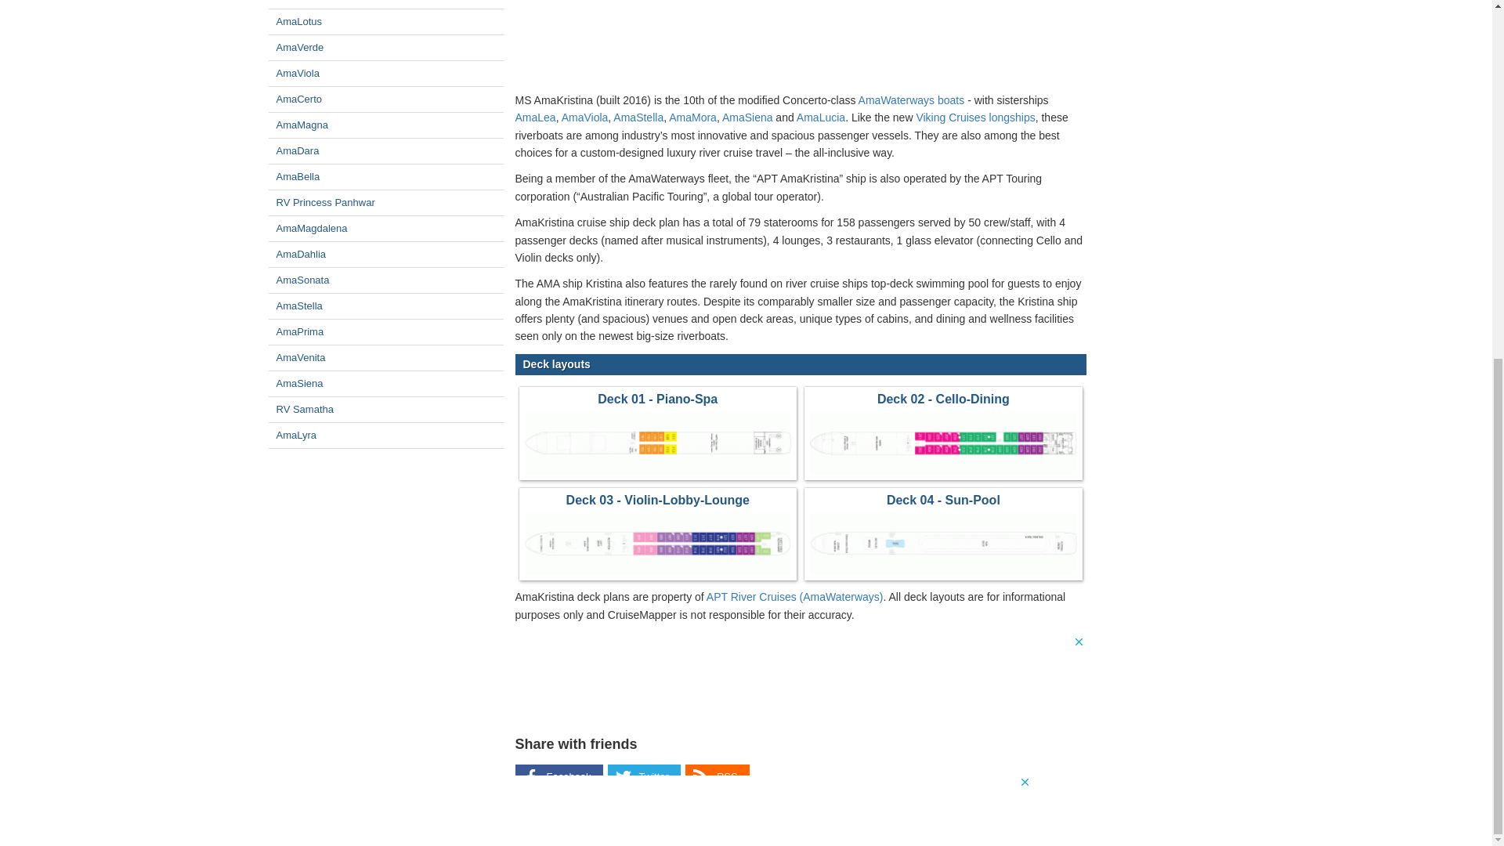 The width and height of the screenshot is (1504, 846). What do you see at coordinates (658, 446) in the screenshot?
I see `AmaKristina Deck 01 - Piano-Spa` at bounding box center [658, 446].